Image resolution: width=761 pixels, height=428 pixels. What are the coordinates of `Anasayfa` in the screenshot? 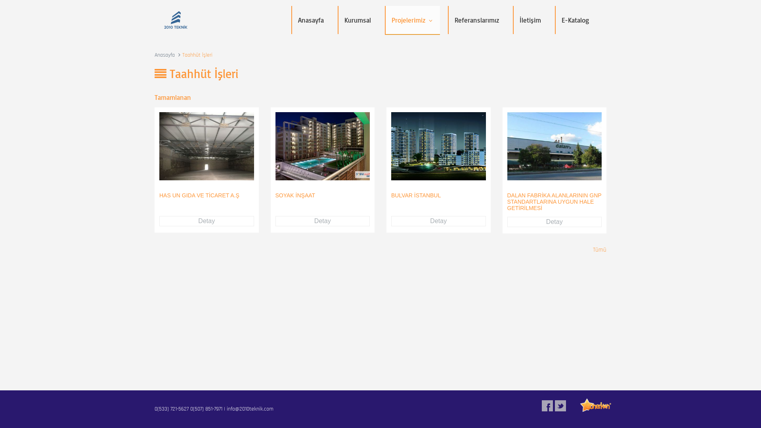 It's located at (165, 55).